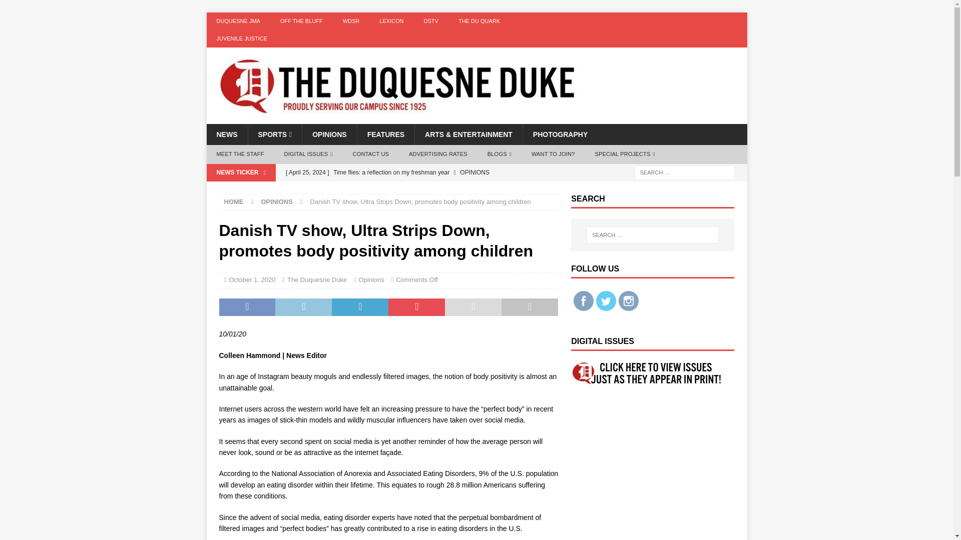 Image resolution: width=961 pixels, height=540 pixels. Describe the element at coordinates (351, 21) in the screenshot. I see `WDSR` at that location.